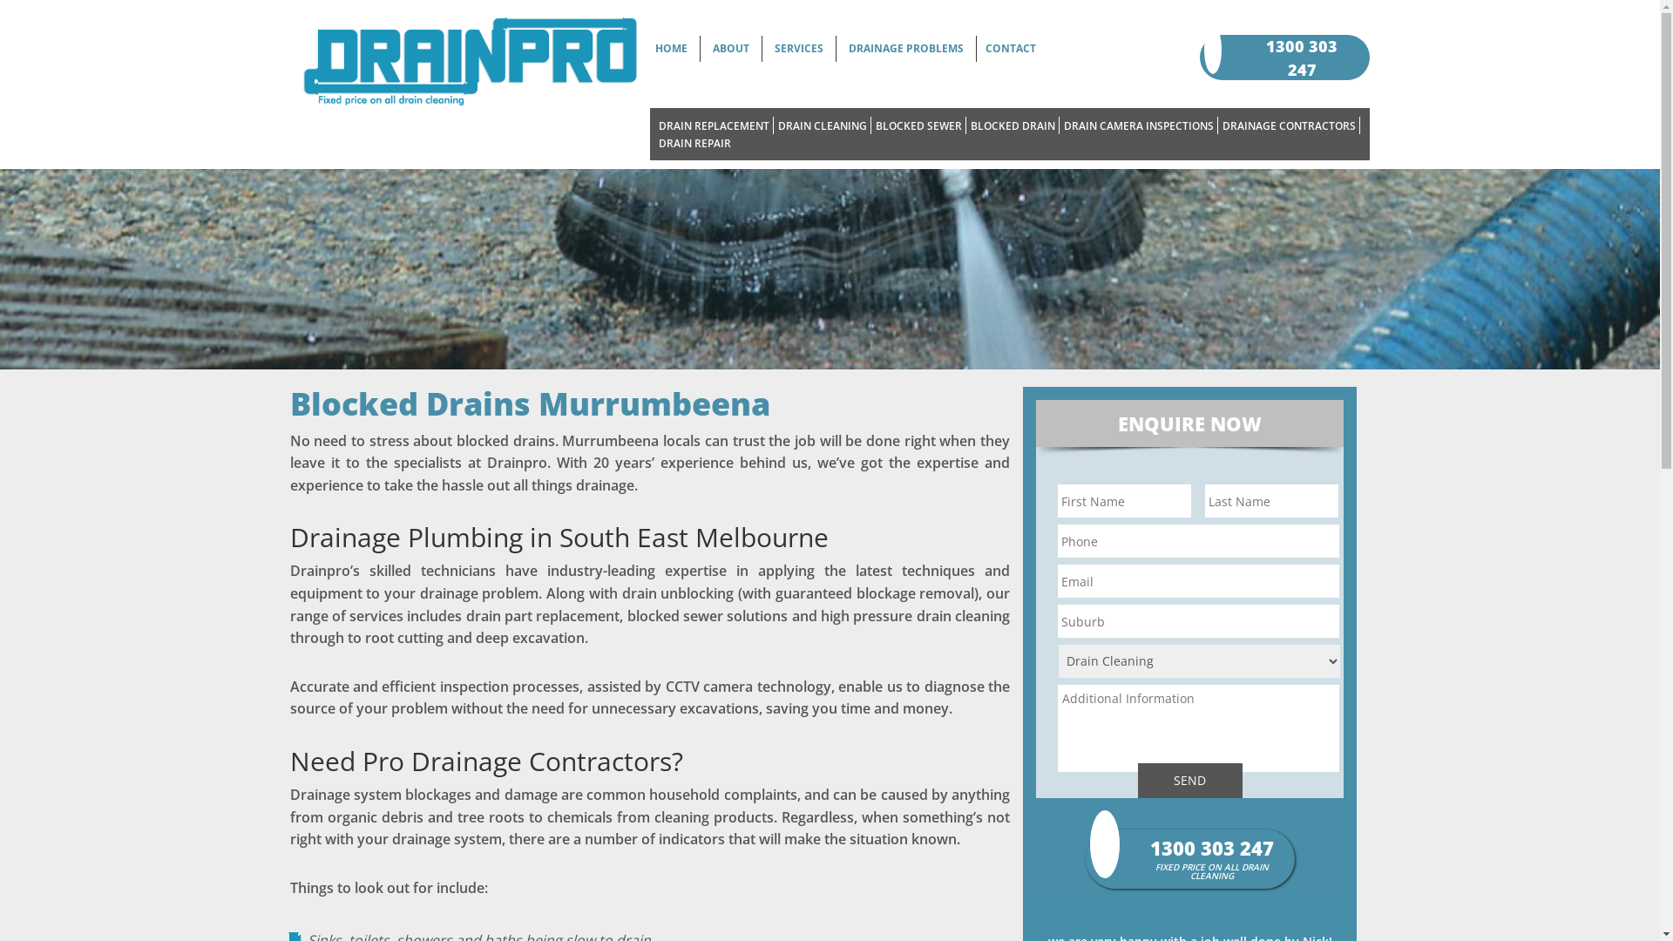  Describe the element at coordinates (906, 49) in the screenshot. I see `DRAINAGE PROBLEMS` at that location.